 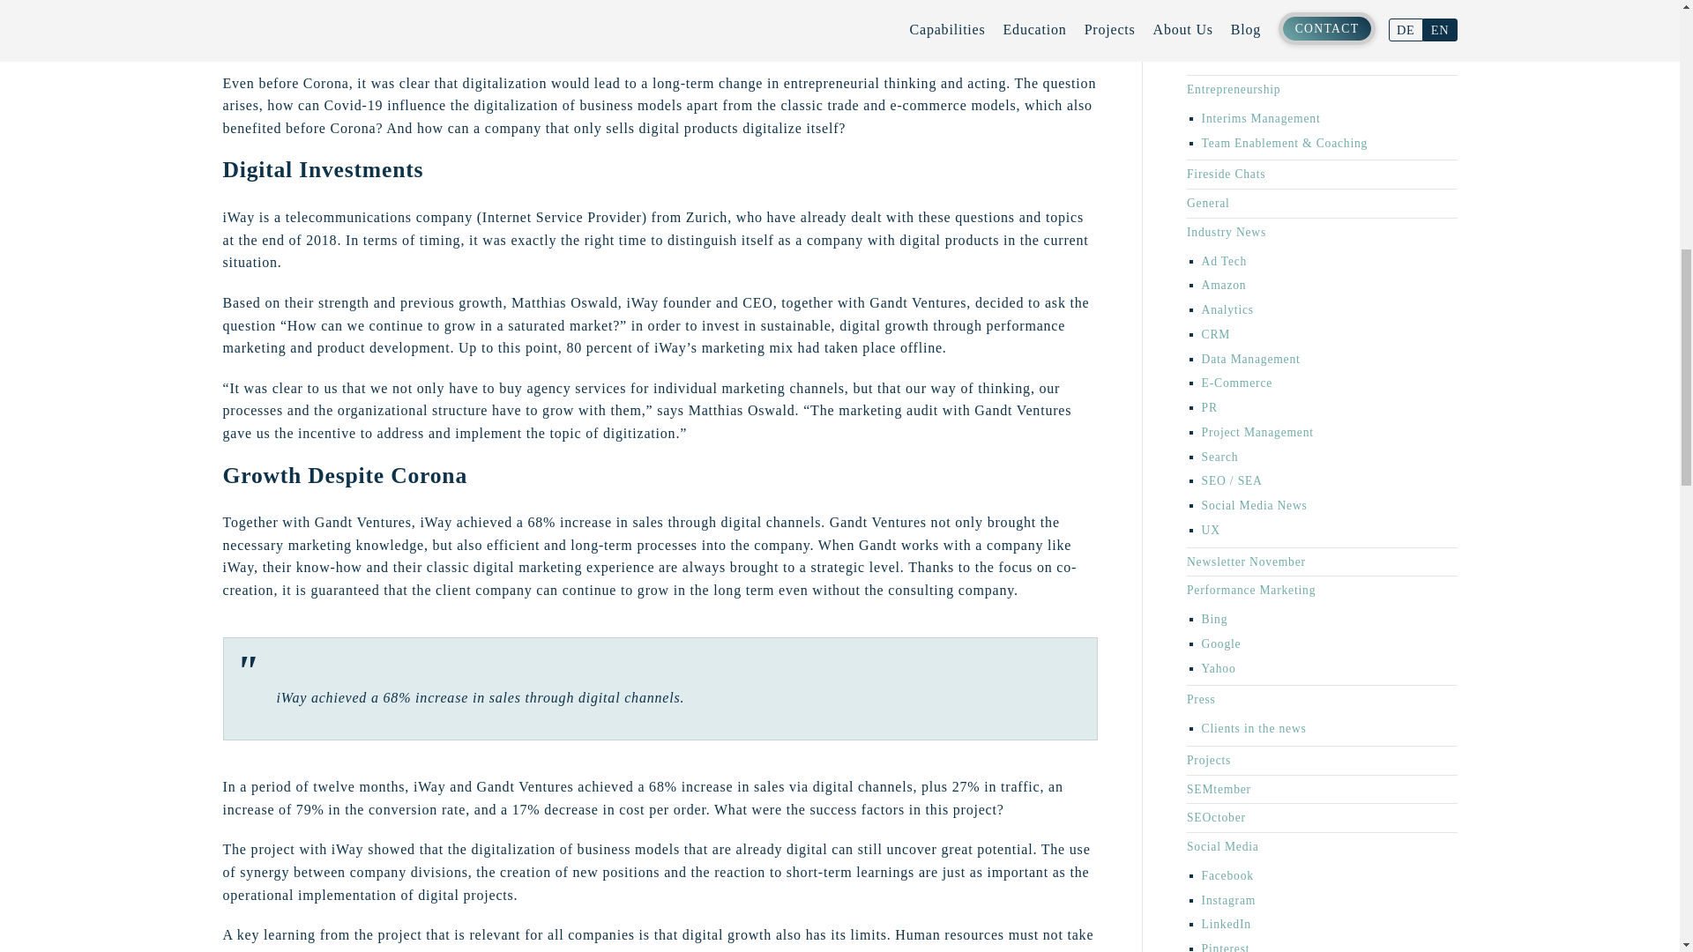 I want to click on Interims Management, so click(x=1261, y=118).